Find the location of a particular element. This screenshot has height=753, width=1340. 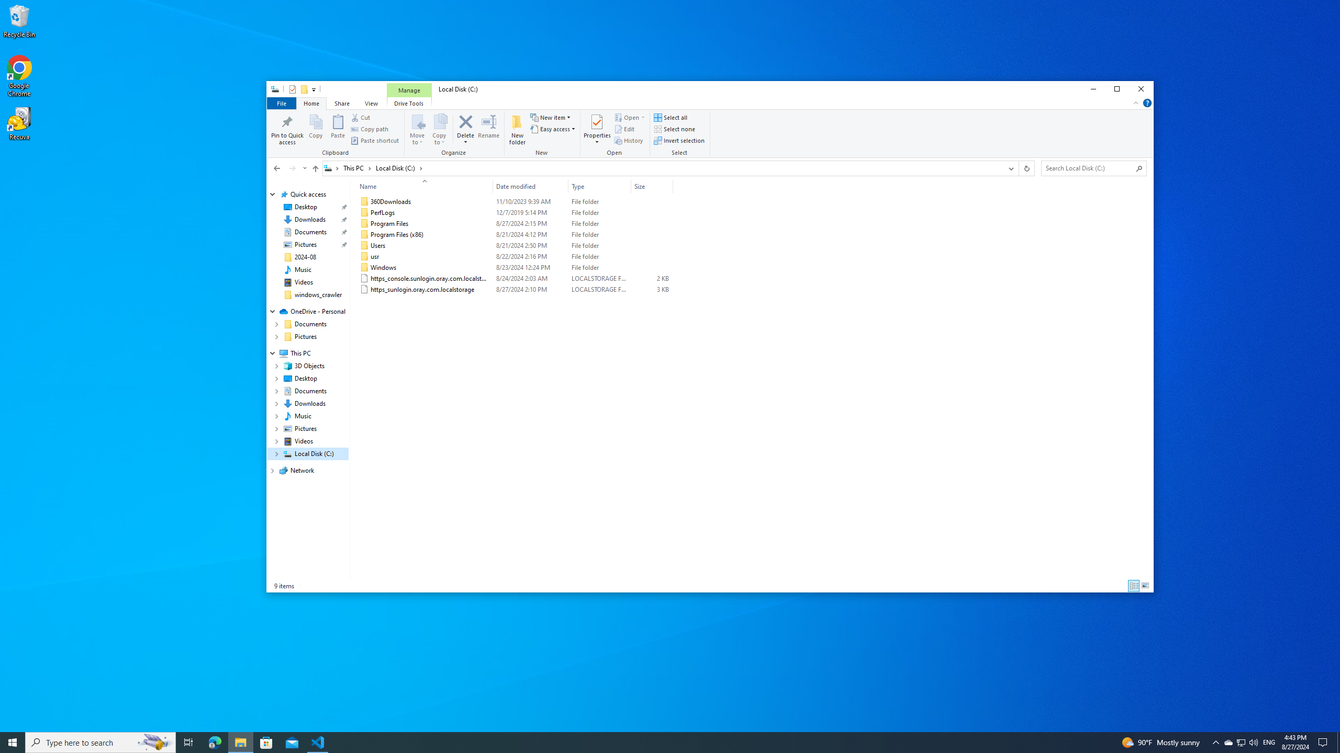

Microsoft Edge is located at coordinates (215, 743).